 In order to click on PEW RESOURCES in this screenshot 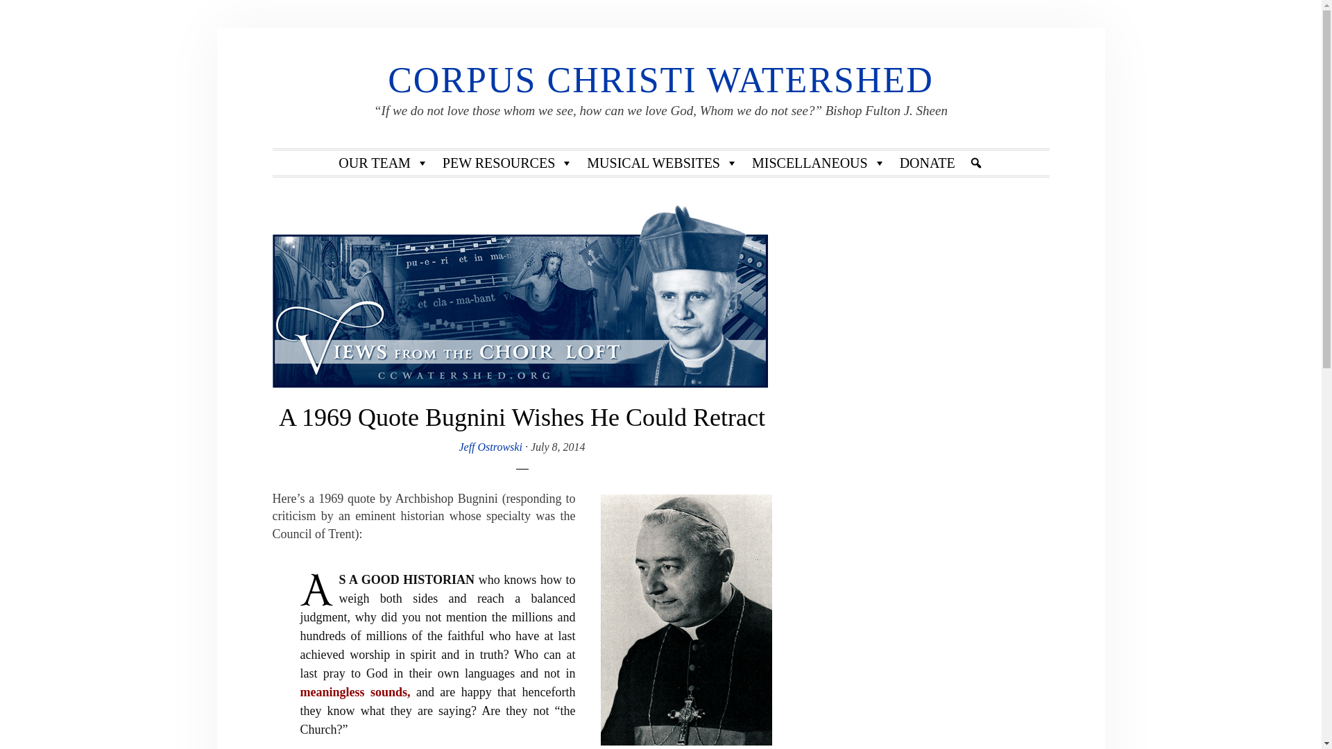, I will do `click(507, 162)`.